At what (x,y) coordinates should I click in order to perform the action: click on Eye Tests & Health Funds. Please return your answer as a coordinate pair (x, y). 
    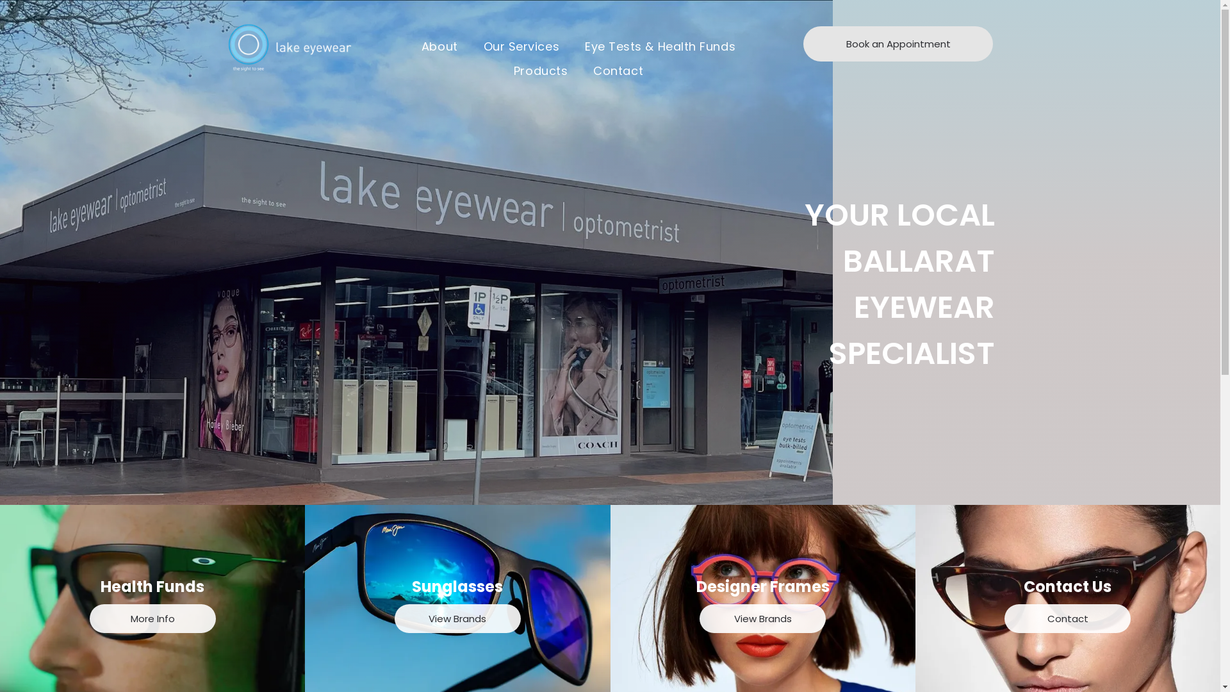
    Looking at the image, I should click on (660, 46).